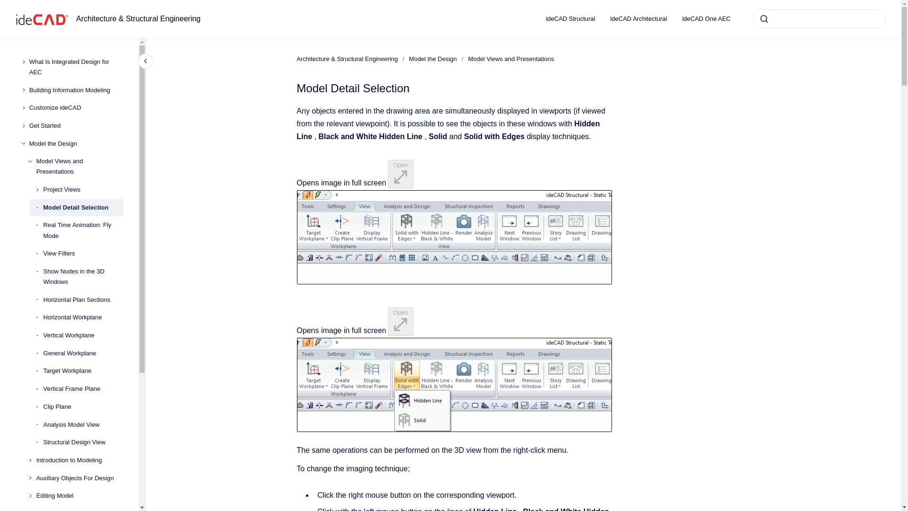 The width and height of the screenshot is (908, 511). I want to click on ideCAD Architectural, so click(638, 19).